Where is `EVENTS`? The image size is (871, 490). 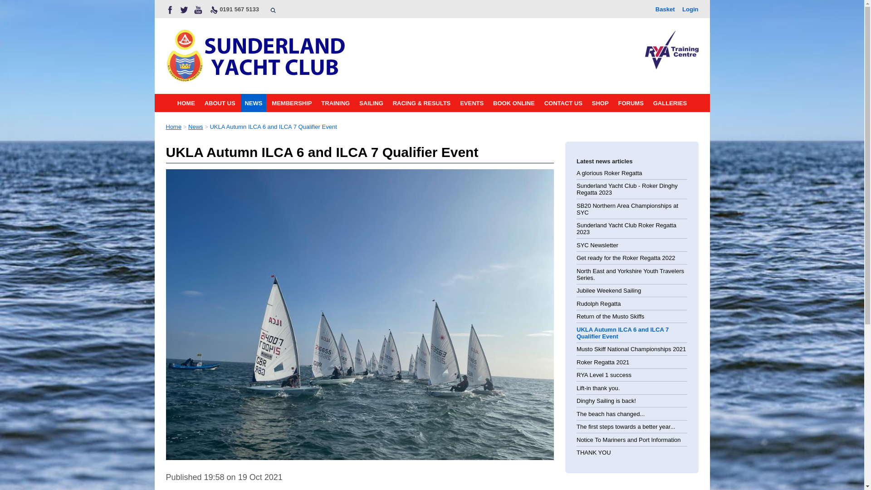 EVENTS is located at coordinates (472, 103).